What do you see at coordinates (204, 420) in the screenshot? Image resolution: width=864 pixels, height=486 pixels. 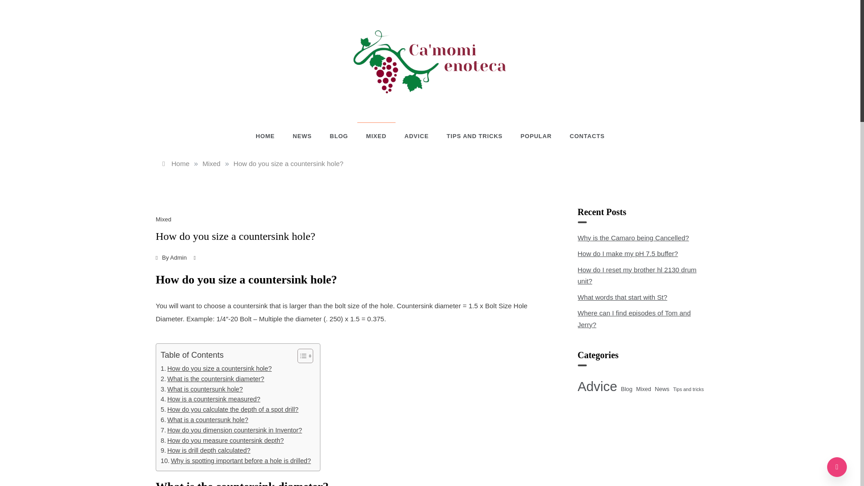 I see `What is a countersunk hole?` at bounding box center [204, 420].